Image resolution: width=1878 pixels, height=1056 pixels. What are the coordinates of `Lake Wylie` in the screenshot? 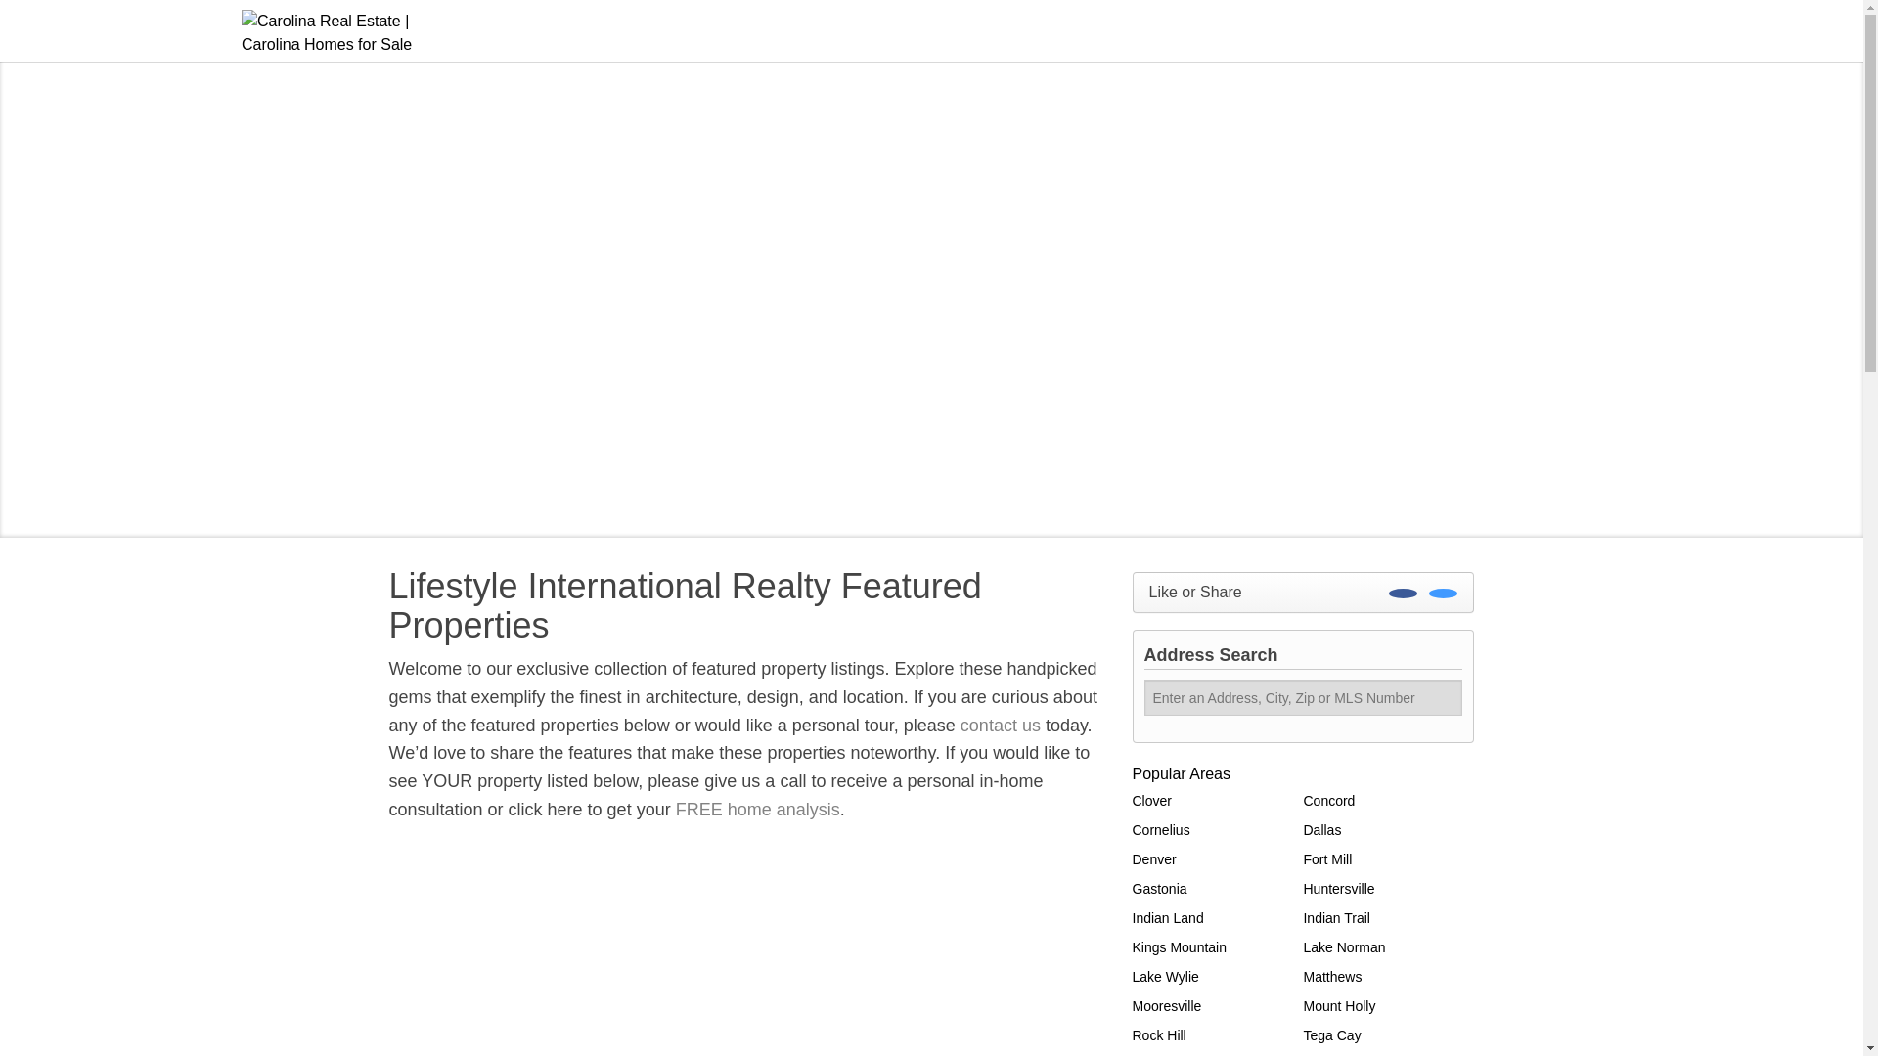 It's located at (1166, 976).